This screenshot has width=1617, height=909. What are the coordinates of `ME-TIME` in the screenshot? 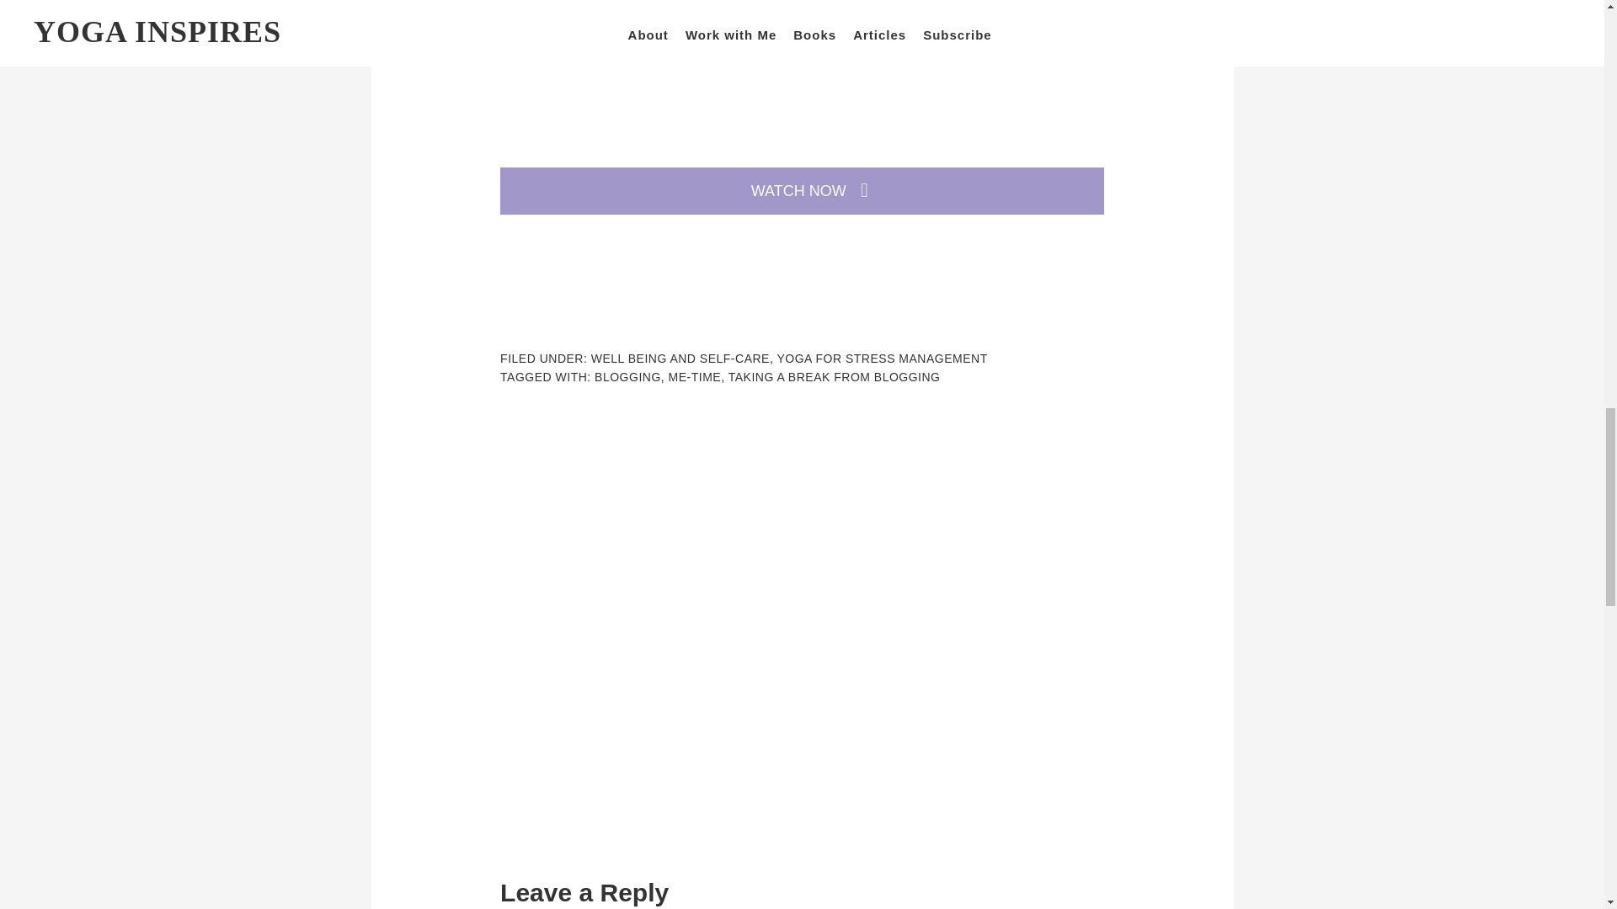 It's located at (695, 376).